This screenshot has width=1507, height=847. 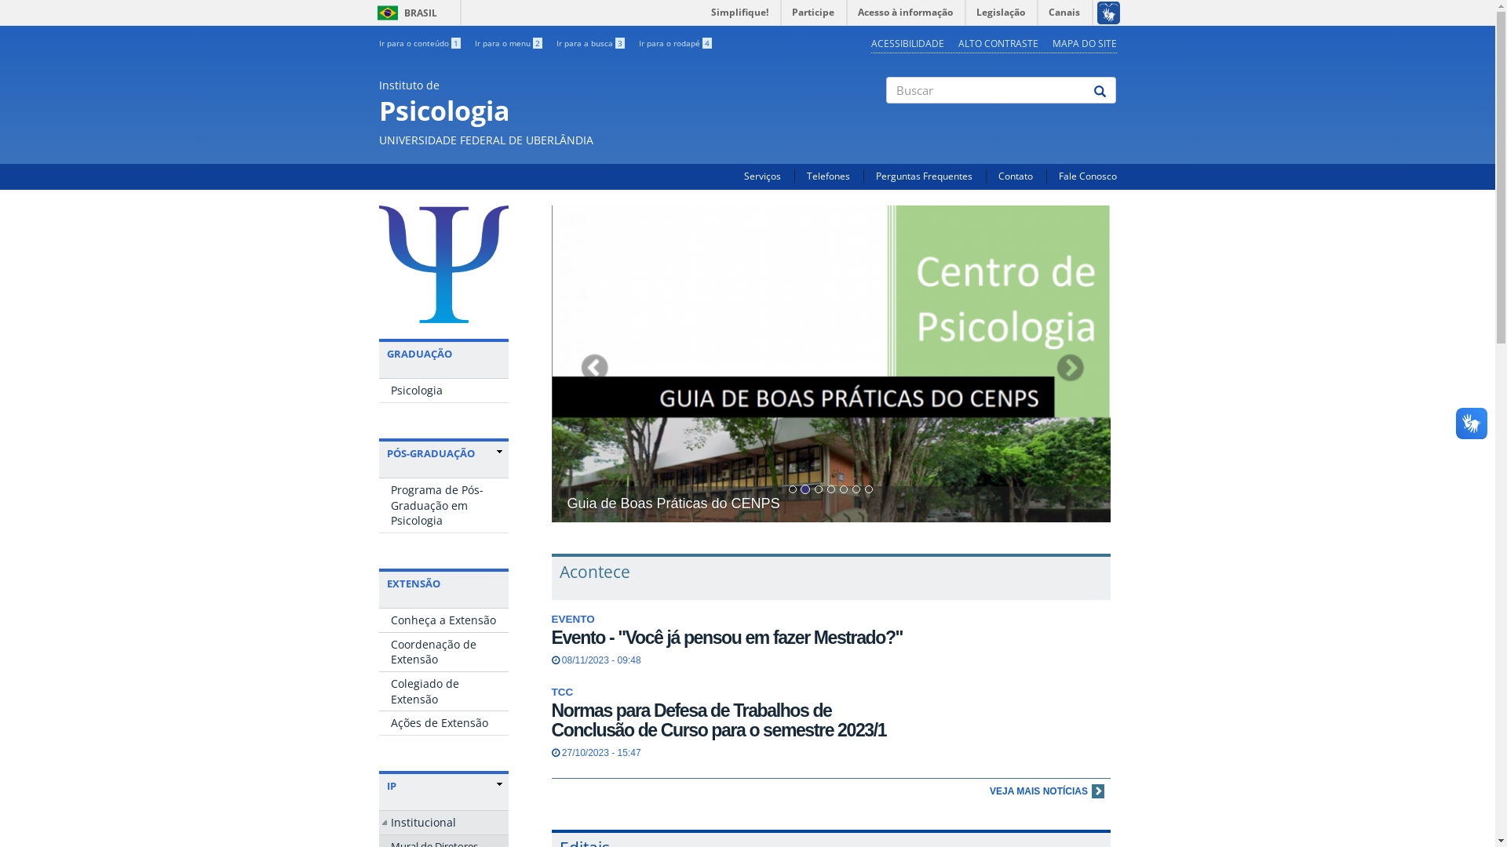 What do you see at coordinates (925, 176) in the screenshot?
I see `Perguntas Frequentes` at bounding box center [925, 176].